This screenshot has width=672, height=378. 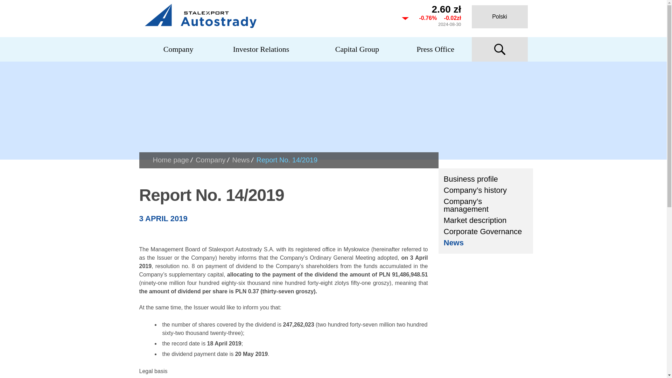 What do you see at coordinates (485, 243) in the screenshot?
I see `News` at bounding box center [485, 243].